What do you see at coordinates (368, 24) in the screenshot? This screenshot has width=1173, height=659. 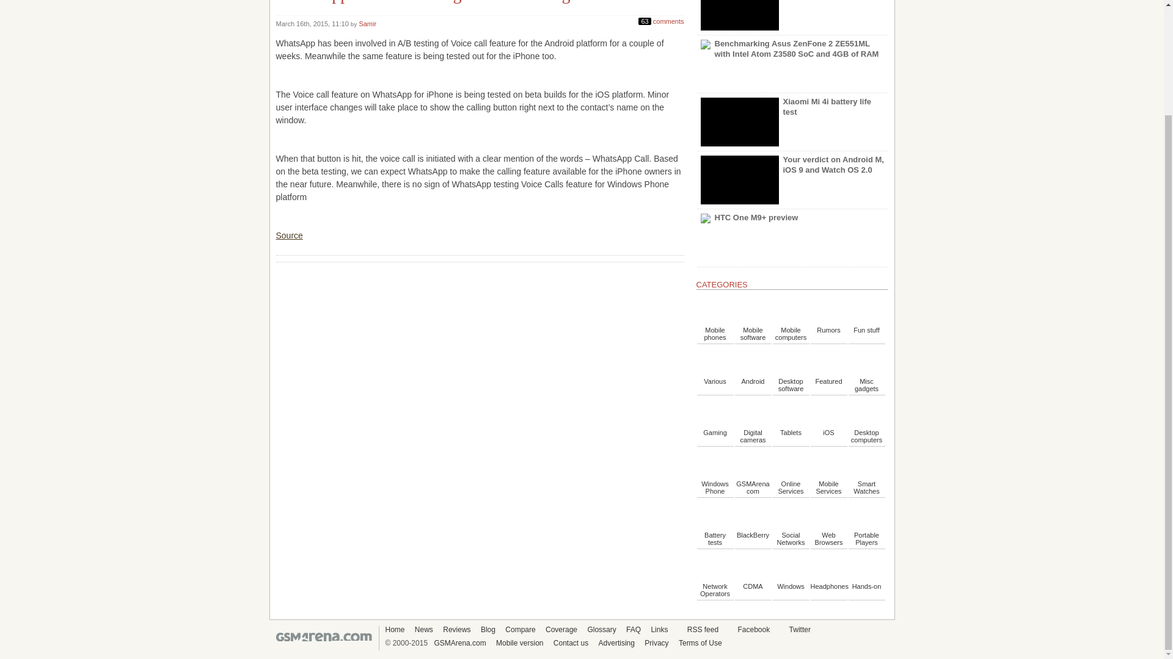 I see `Samir` at bounding box center [368, 24].